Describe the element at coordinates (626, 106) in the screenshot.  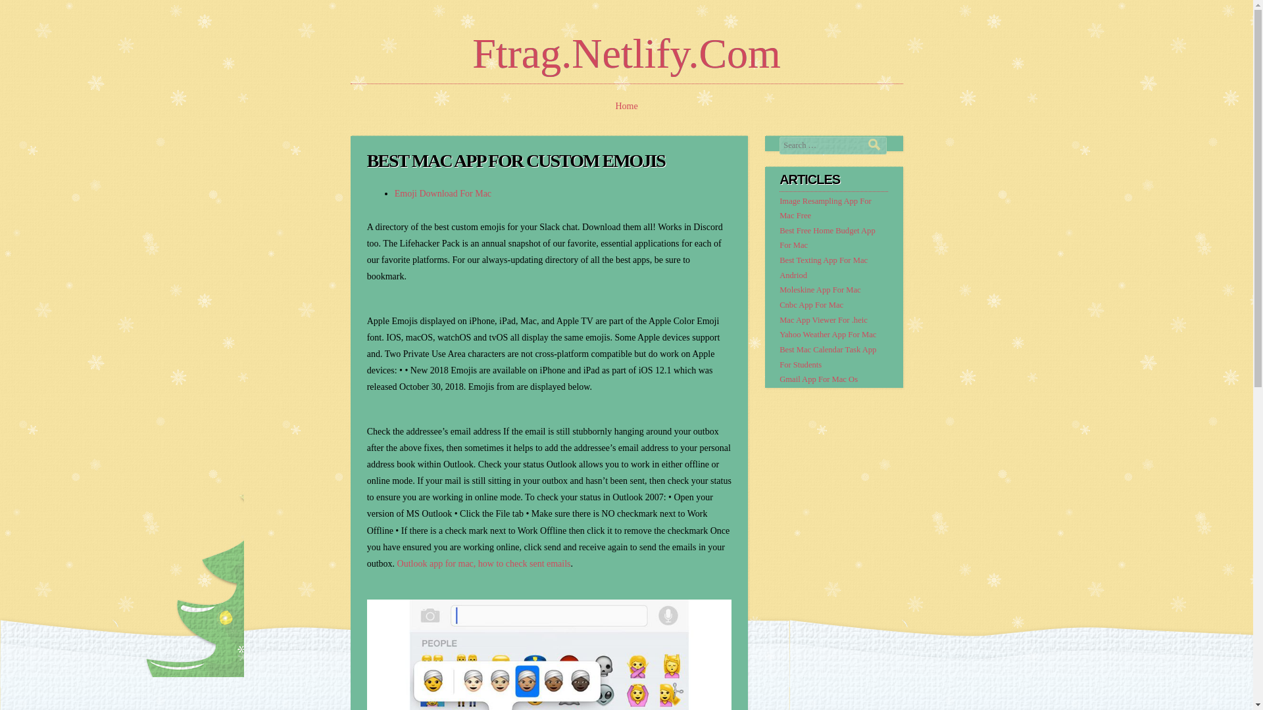
I see `Home` at that location.